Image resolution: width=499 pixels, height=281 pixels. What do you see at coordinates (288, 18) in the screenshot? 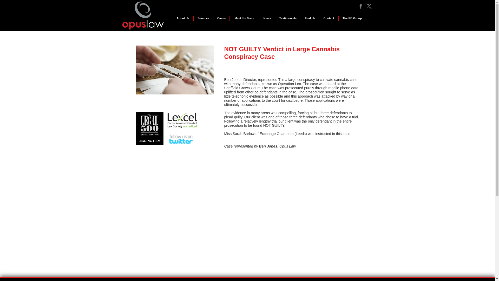
I see `Testimonials` at bounding box center [288, 18].